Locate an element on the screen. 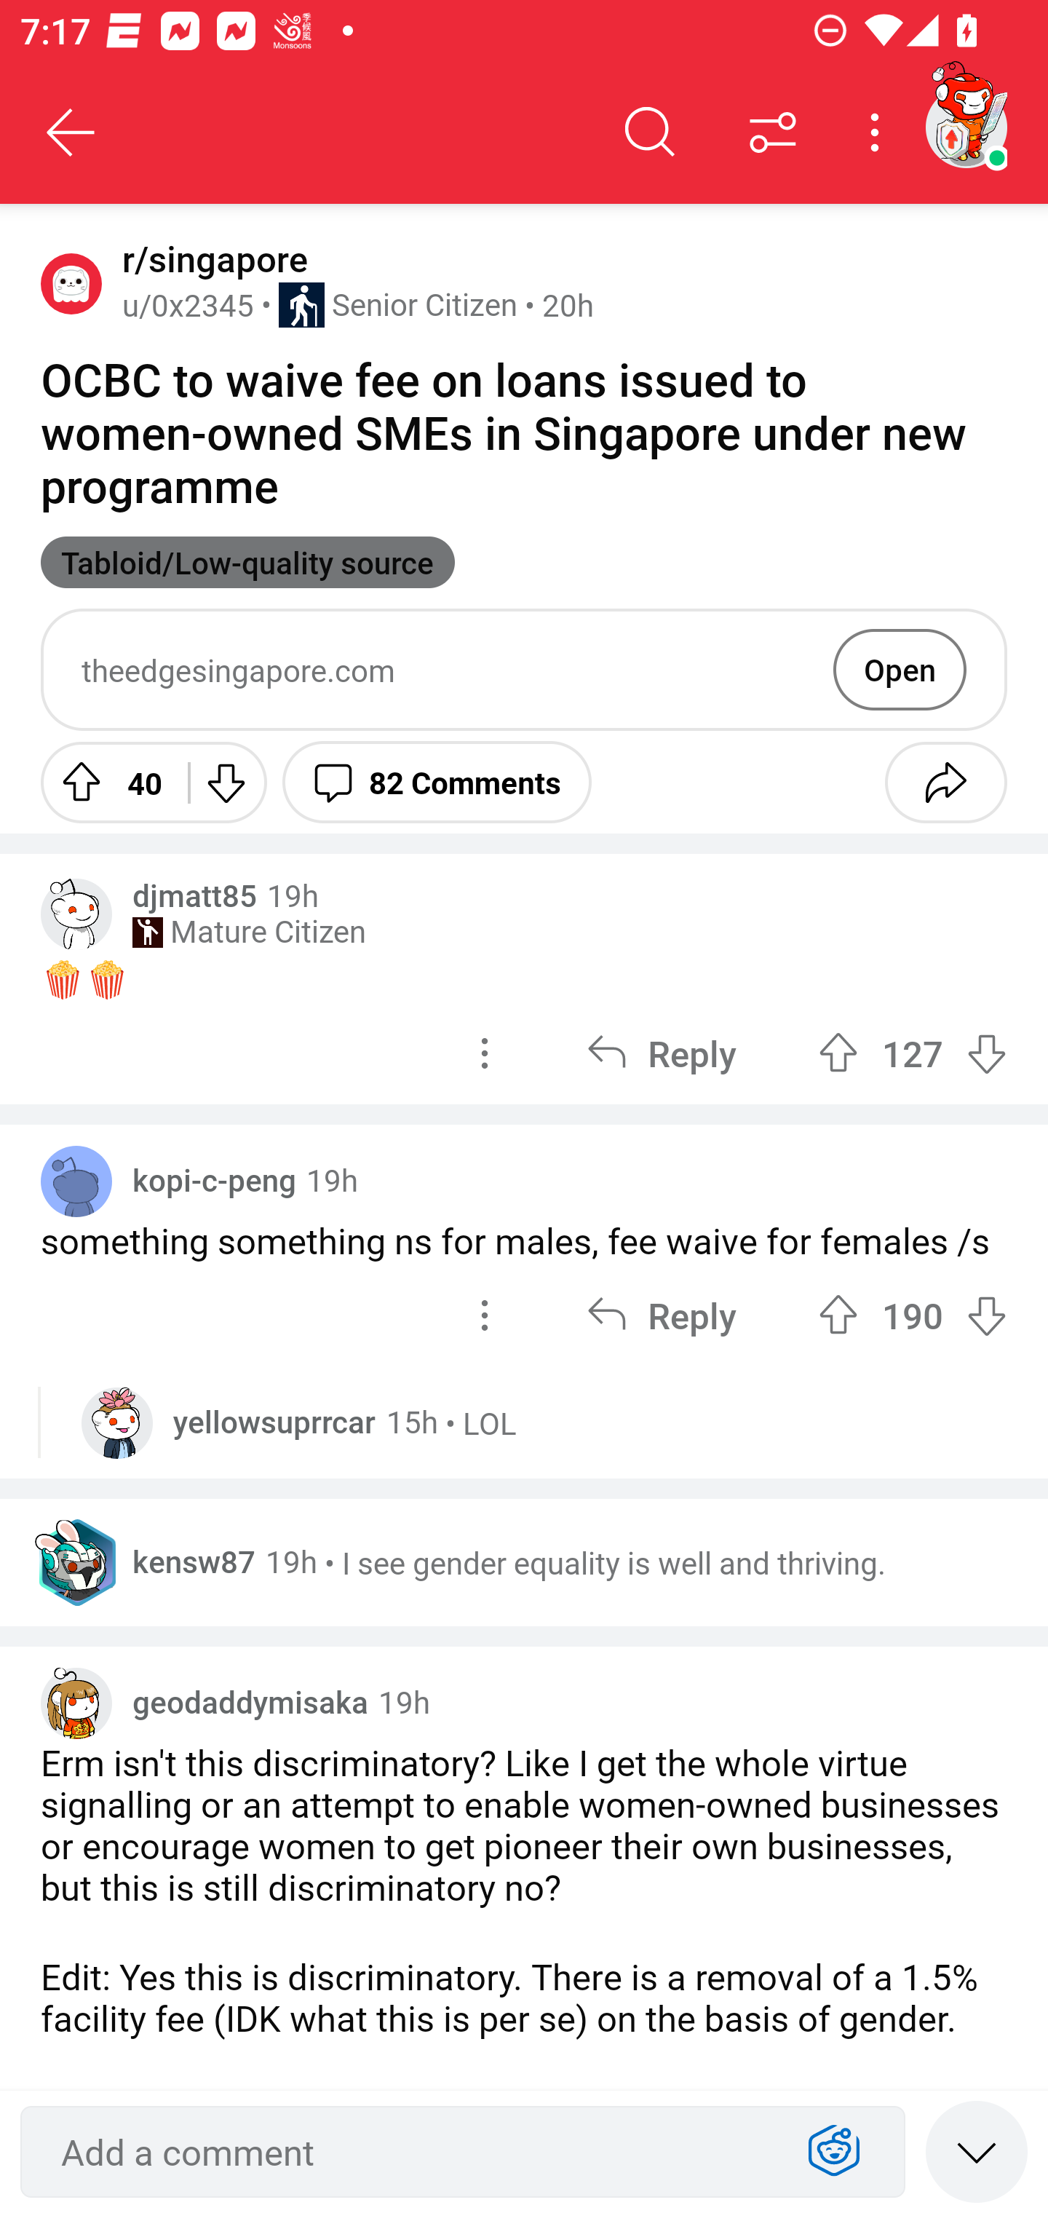 The height and width of the screenshot is (2213, 1048). options is located at coordinates (485, 1053).